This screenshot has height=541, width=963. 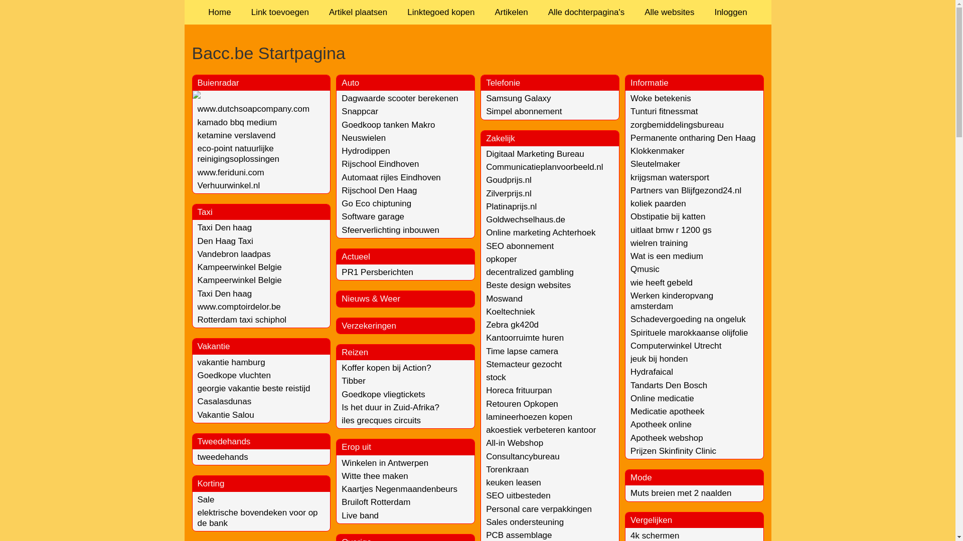 What do you see at coordinates (380, 164) in the screenshot?
I see `Rijschool Eindhoven` at bounding box center [380, 164].